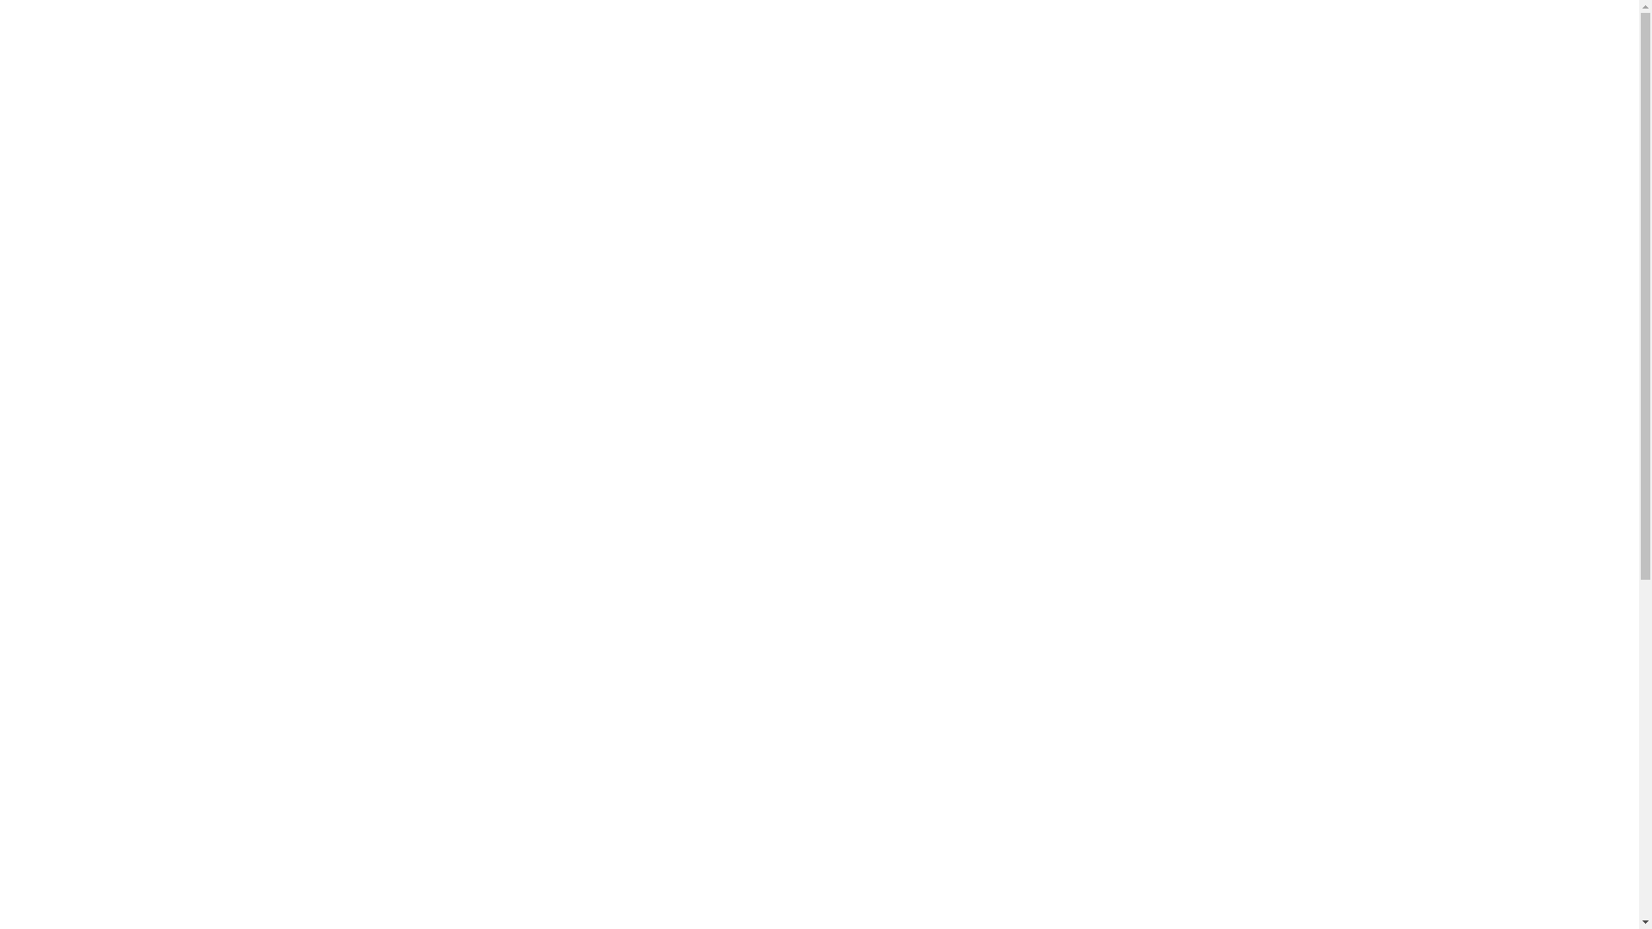 The width and height of the screenshot is (1652, 929). What do you see at coordinates (63, 659) in the screenshot?
I see `Agenda` at bounding box center [63, 659].